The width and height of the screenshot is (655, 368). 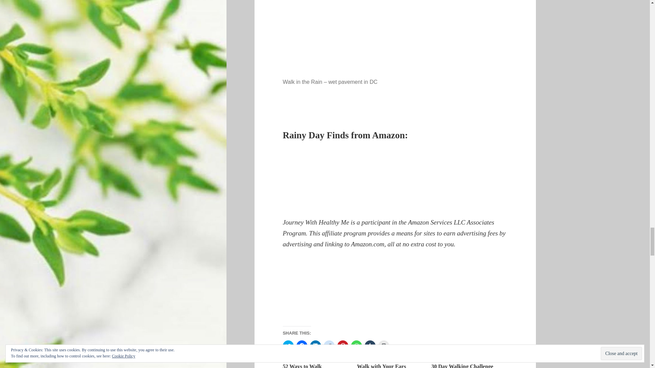 I want to click on Click to share on Twitter, so click(x=288, y=346).